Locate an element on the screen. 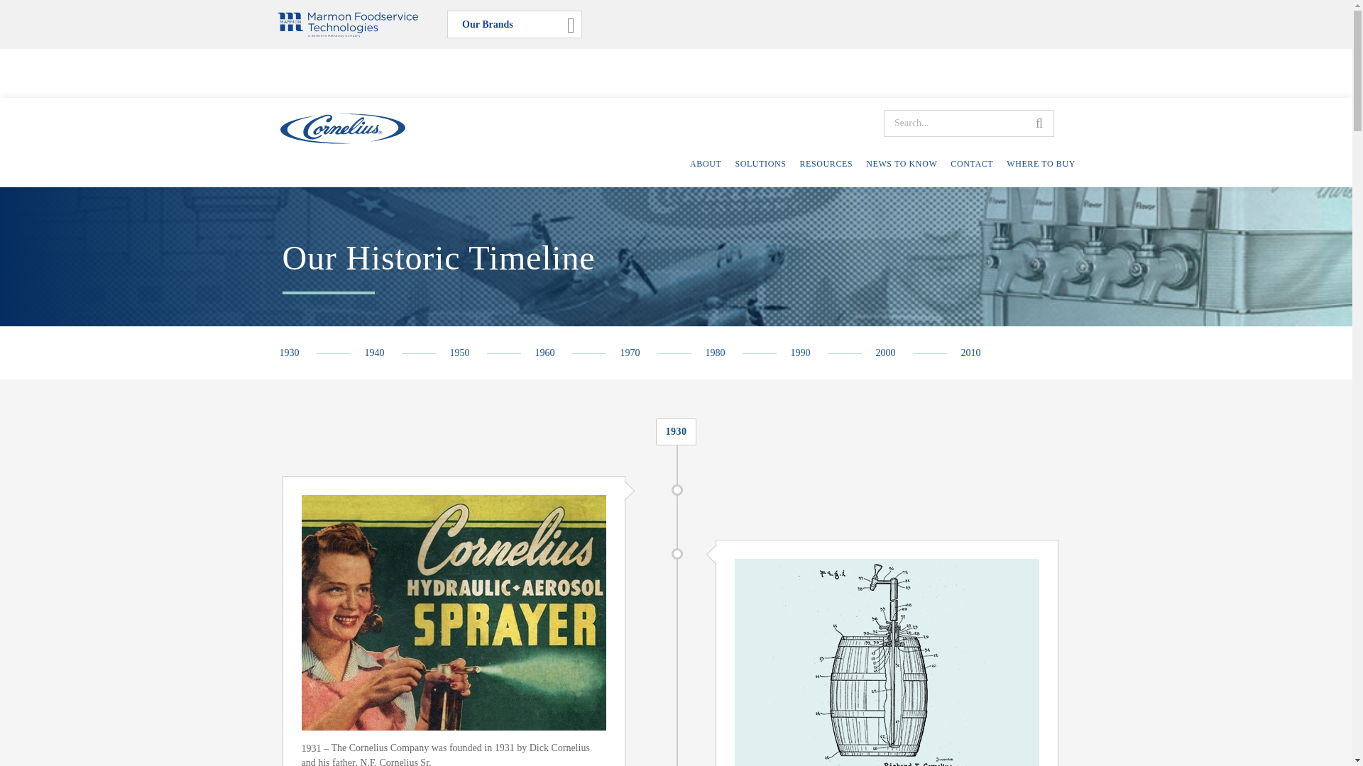  RESOURCES is located at coordinates (826, 163).